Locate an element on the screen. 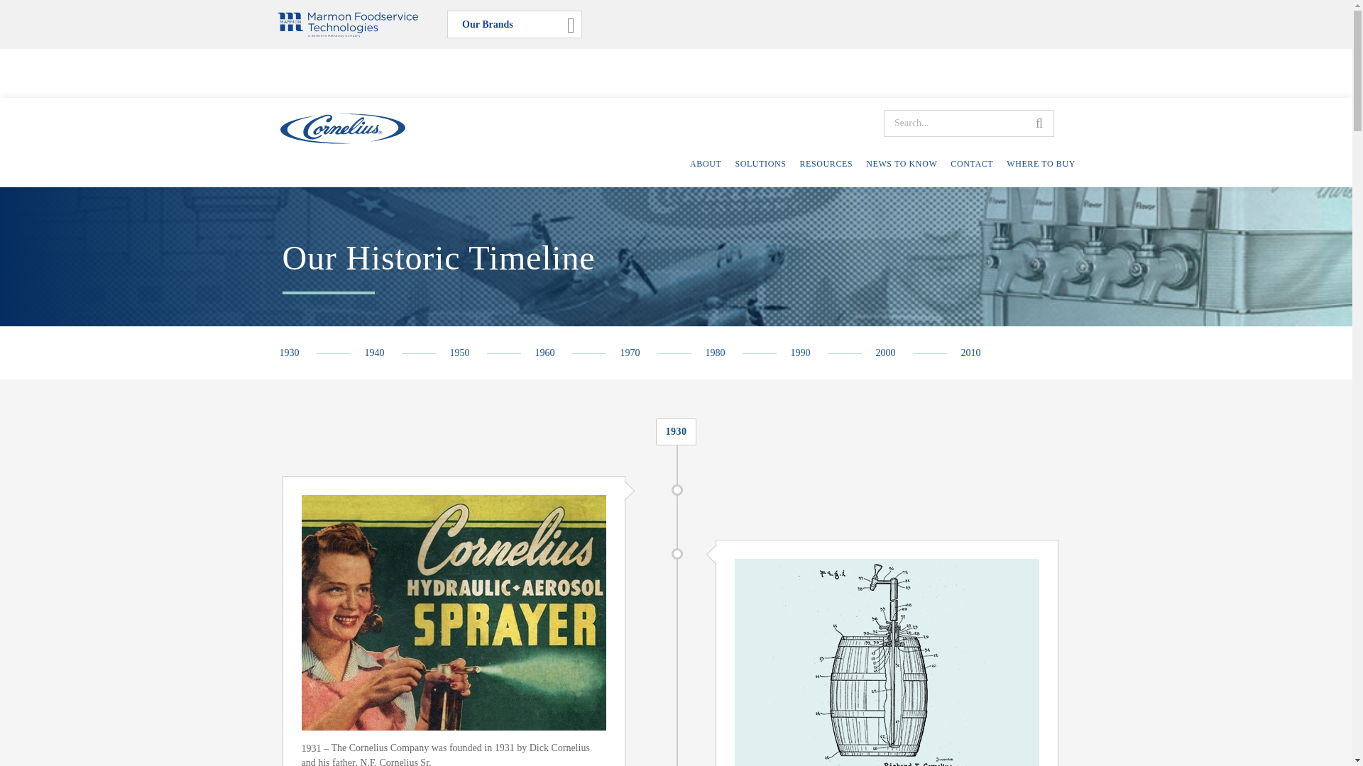  RESOURCES is located at coordinates (826, 163).